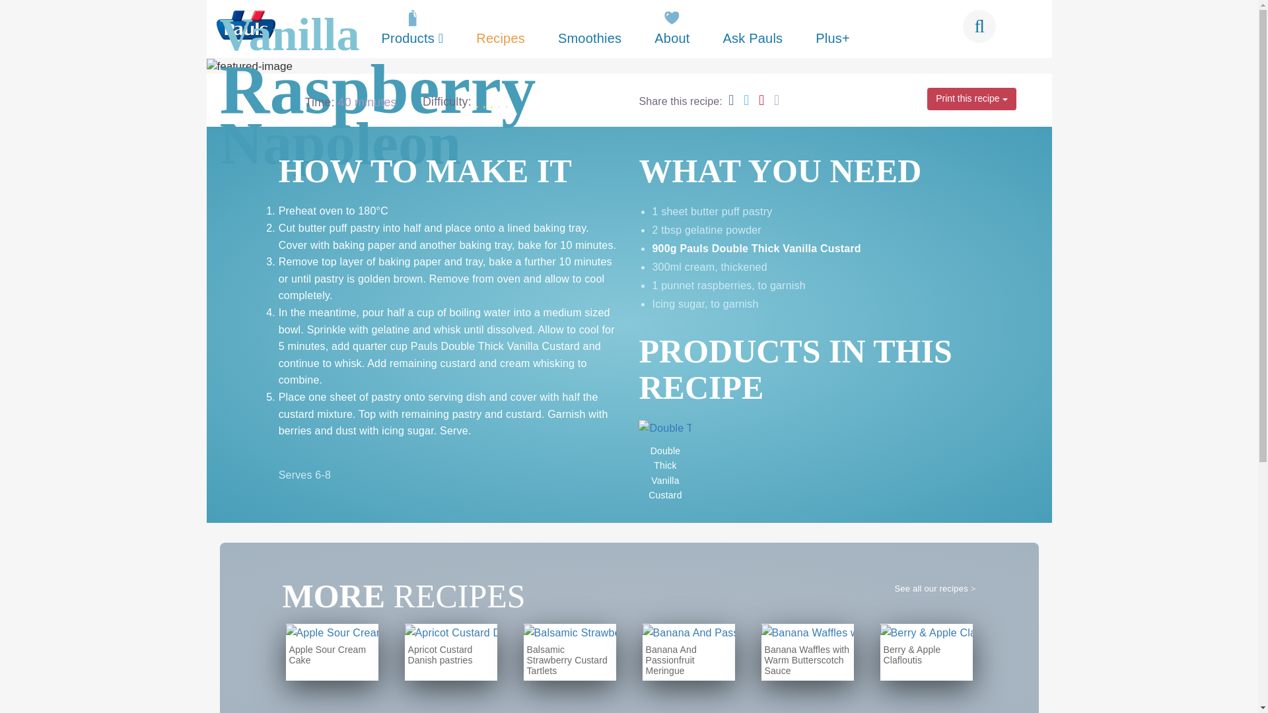 This screenshot has height=713, width=1268. I want to click on Ask Pauls, so click(753, 34).